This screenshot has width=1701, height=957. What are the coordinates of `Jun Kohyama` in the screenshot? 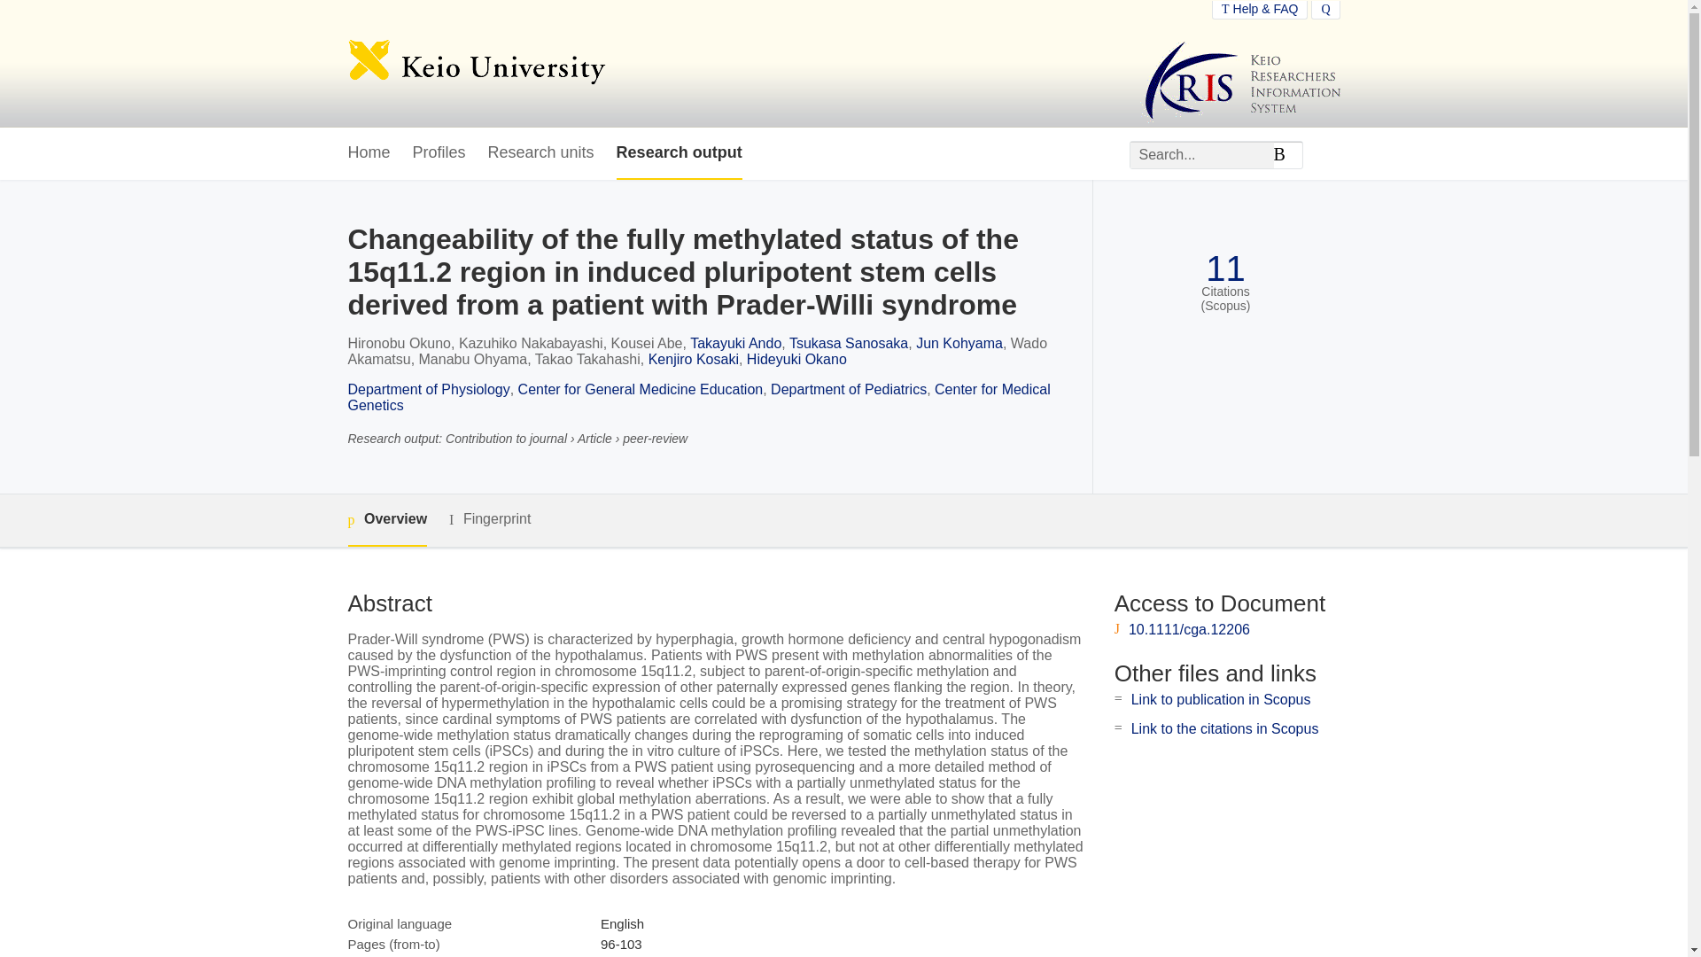 It's located at (959, 344).